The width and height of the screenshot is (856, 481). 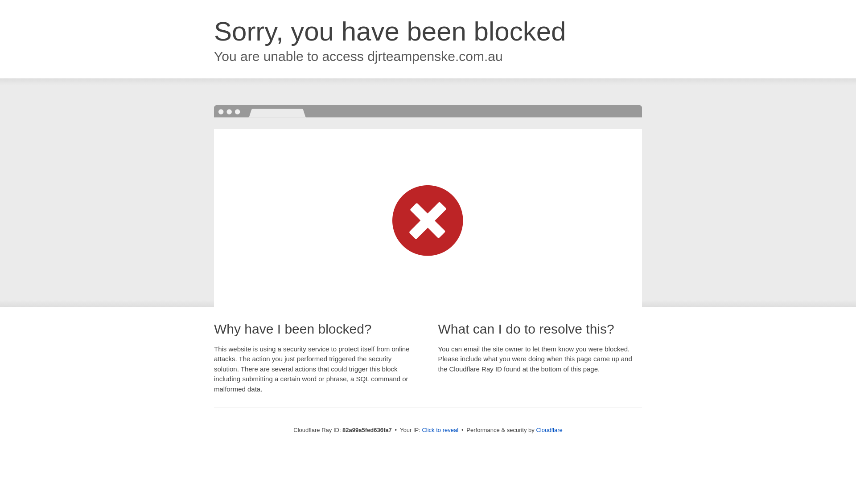 I want to click on Cloudflare, so click(x=549, y=430).